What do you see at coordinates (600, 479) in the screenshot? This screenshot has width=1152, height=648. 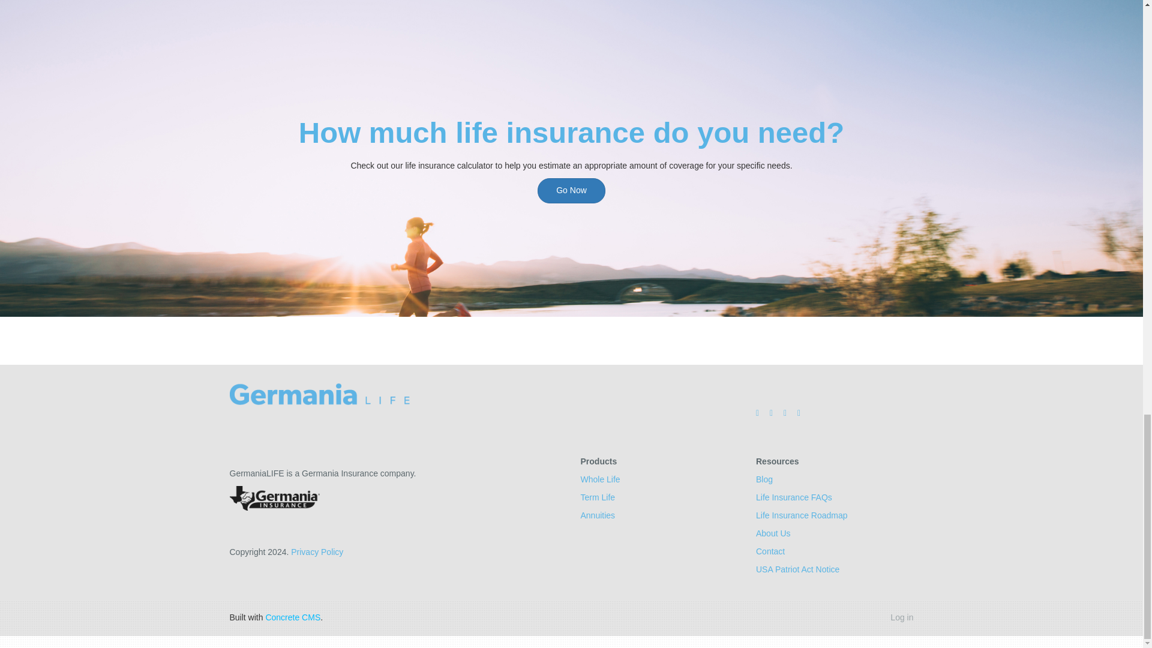 I see `Whole Life` at bounding box center [600, 479].